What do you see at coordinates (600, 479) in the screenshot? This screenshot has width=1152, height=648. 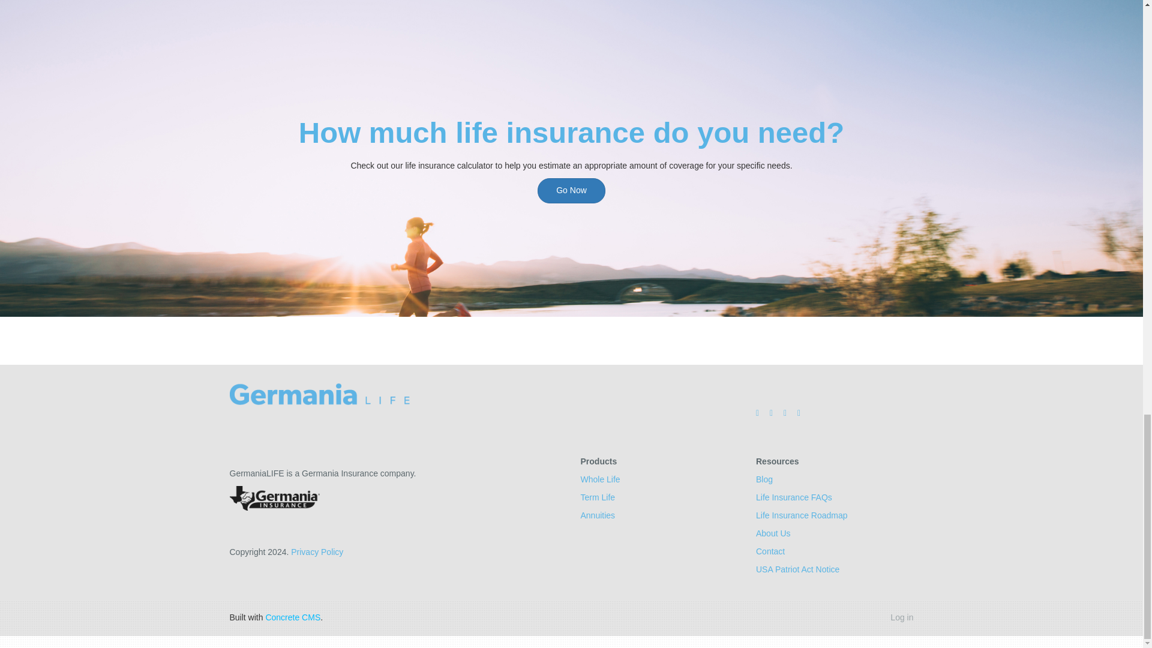 I see `Whole Life` at bounding box center [600, 479].